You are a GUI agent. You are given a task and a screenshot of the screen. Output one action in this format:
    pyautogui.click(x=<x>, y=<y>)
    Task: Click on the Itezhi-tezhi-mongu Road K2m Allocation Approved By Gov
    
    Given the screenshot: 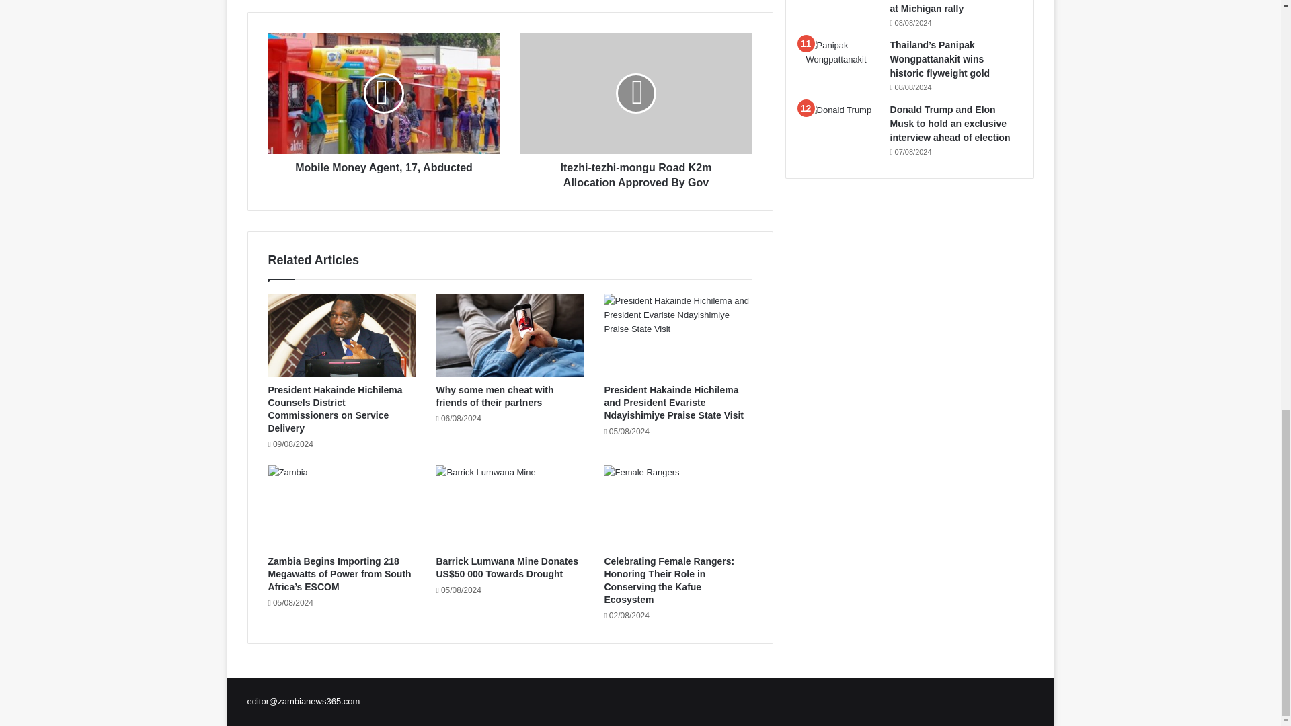 What is the action you would take?
    pyautogui.click(x=636, y=171)
    